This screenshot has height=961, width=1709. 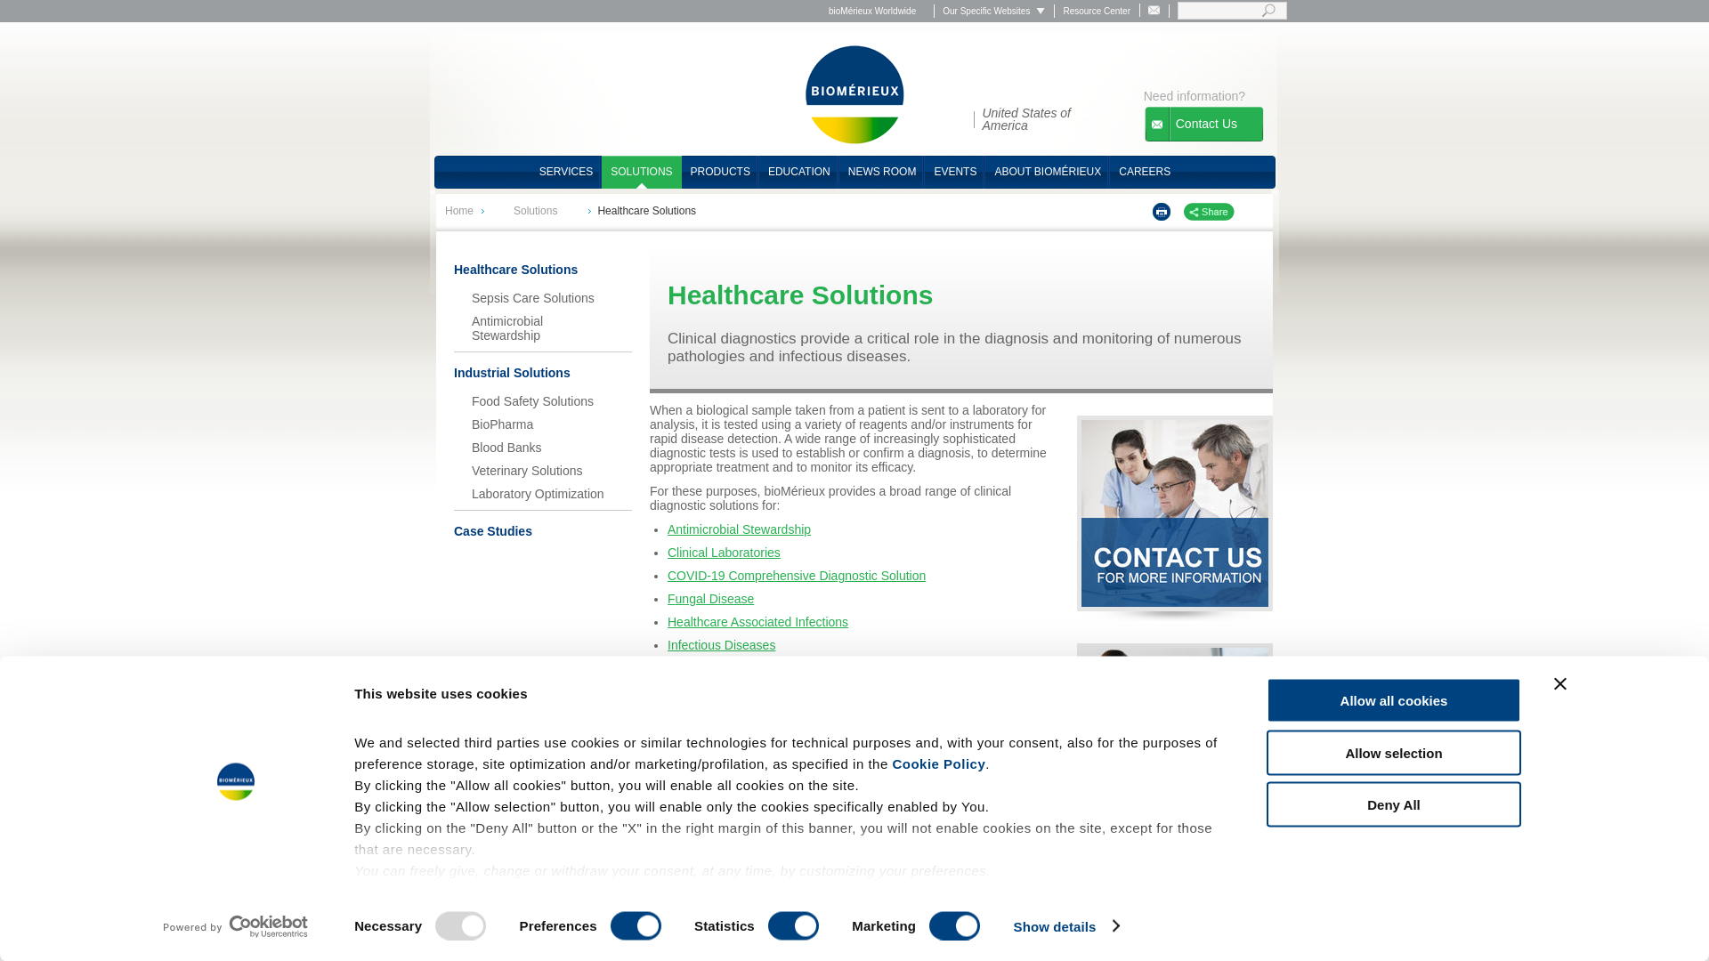 I want to click on Cookie Policy, so click(x=938, y=763).